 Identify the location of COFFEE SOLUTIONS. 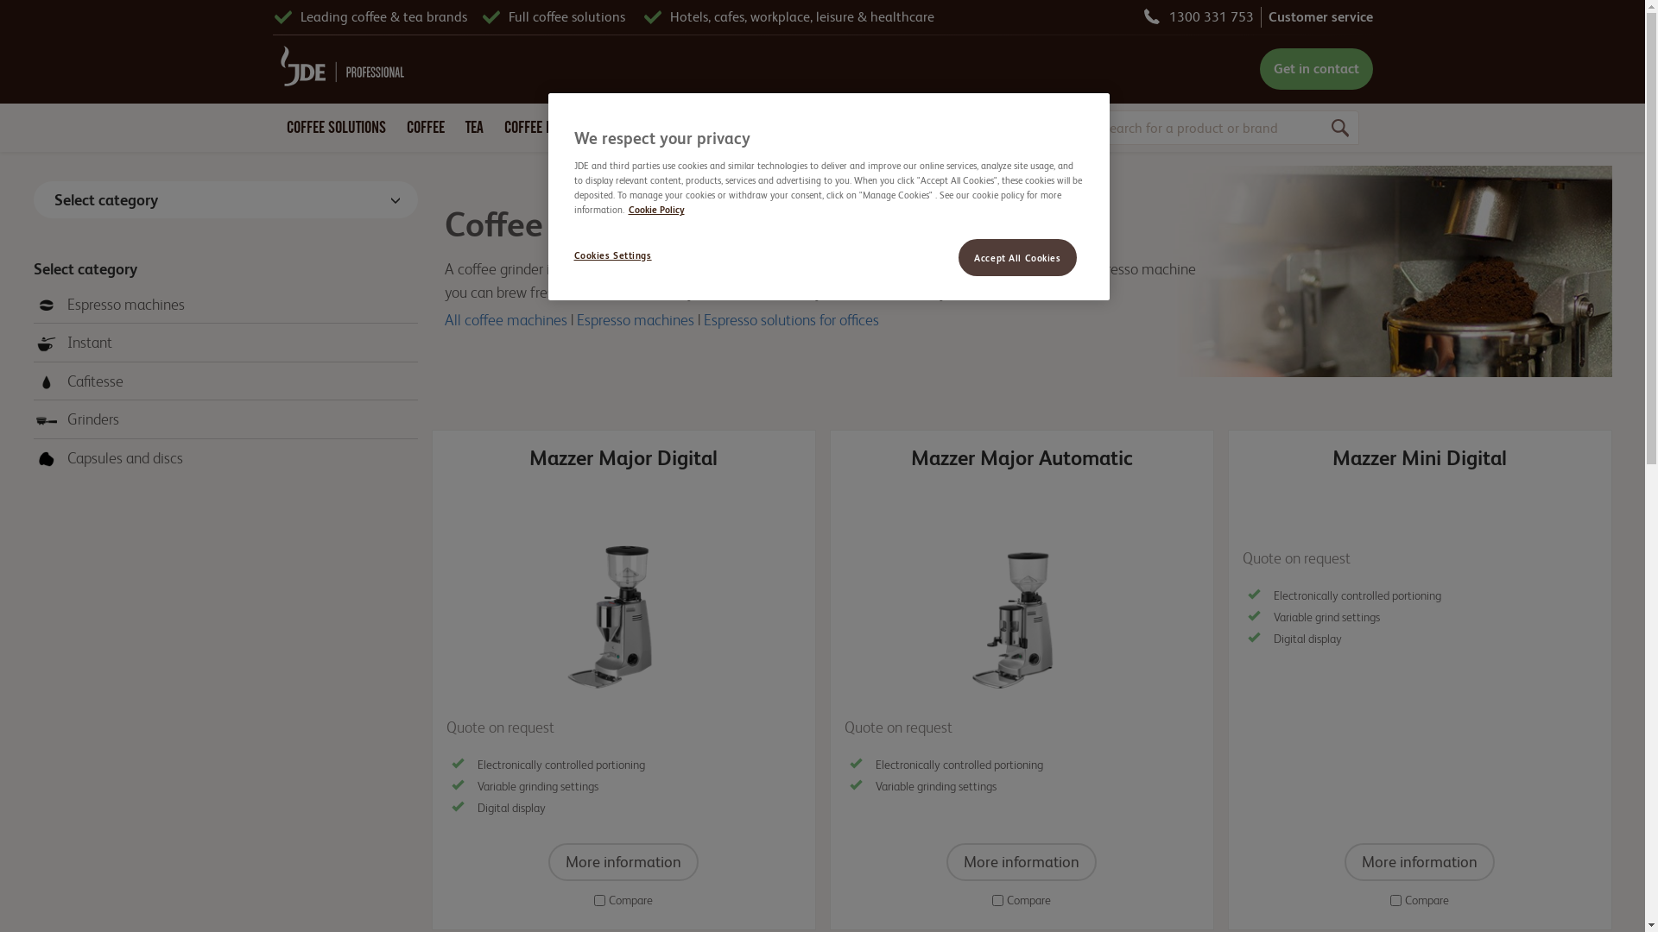
(337, 135).